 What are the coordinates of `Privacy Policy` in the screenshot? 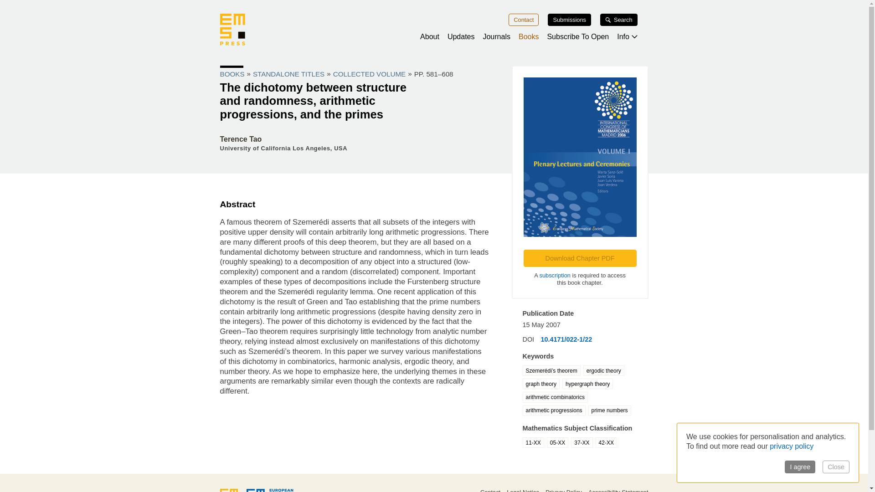 It's located at (563, 490).